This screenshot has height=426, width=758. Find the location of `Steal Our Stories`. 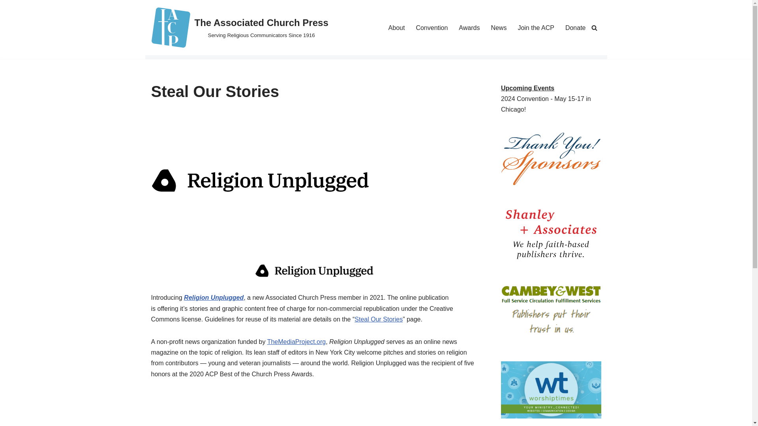

Steal Our Stories is located at coordinates (378, 319).